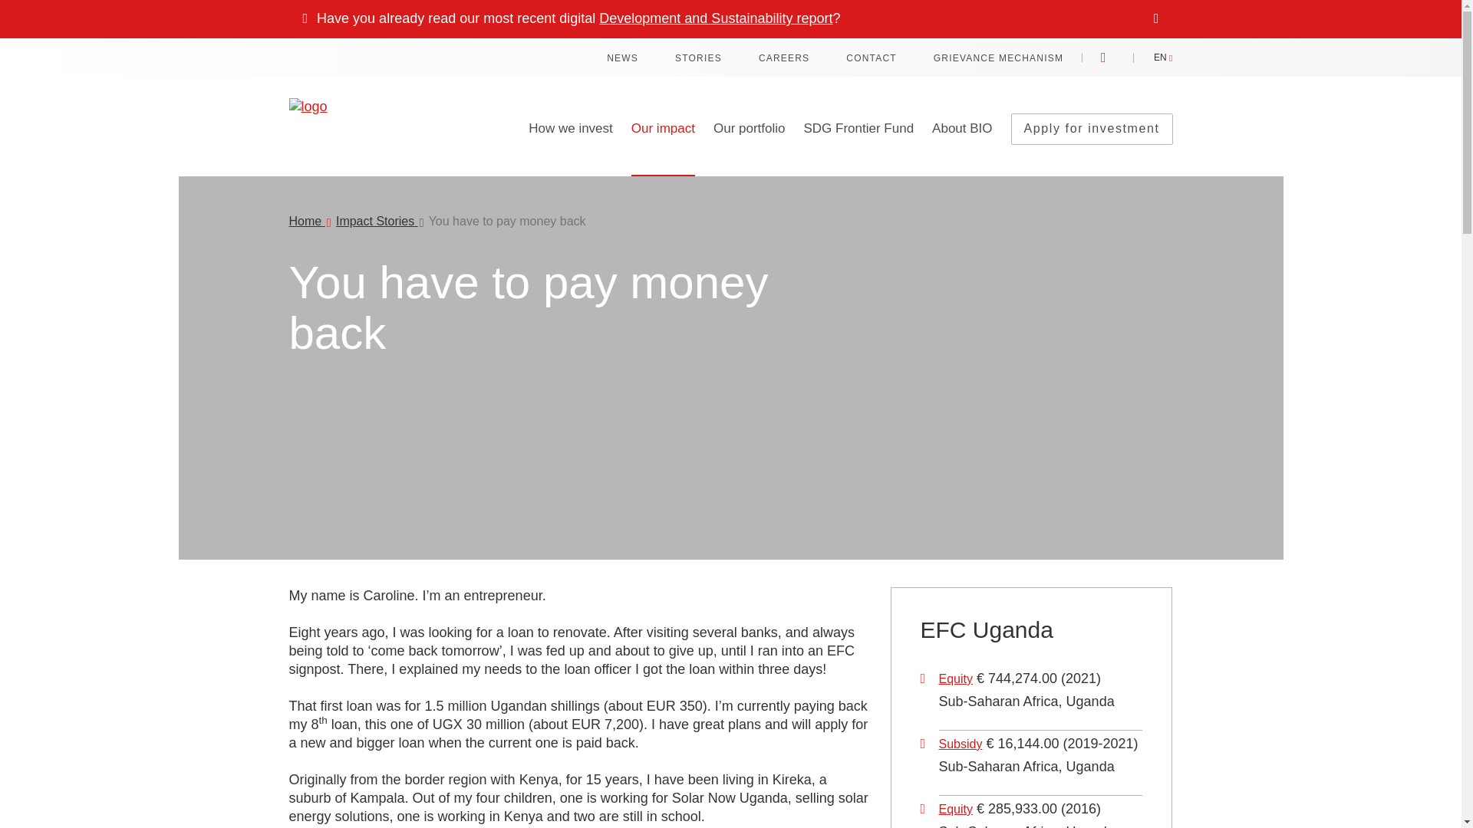  What do you see at coordinates (859, 146) in the screenshot?
I see `SDG Frontier Fund` at bounding box center [859, 146].